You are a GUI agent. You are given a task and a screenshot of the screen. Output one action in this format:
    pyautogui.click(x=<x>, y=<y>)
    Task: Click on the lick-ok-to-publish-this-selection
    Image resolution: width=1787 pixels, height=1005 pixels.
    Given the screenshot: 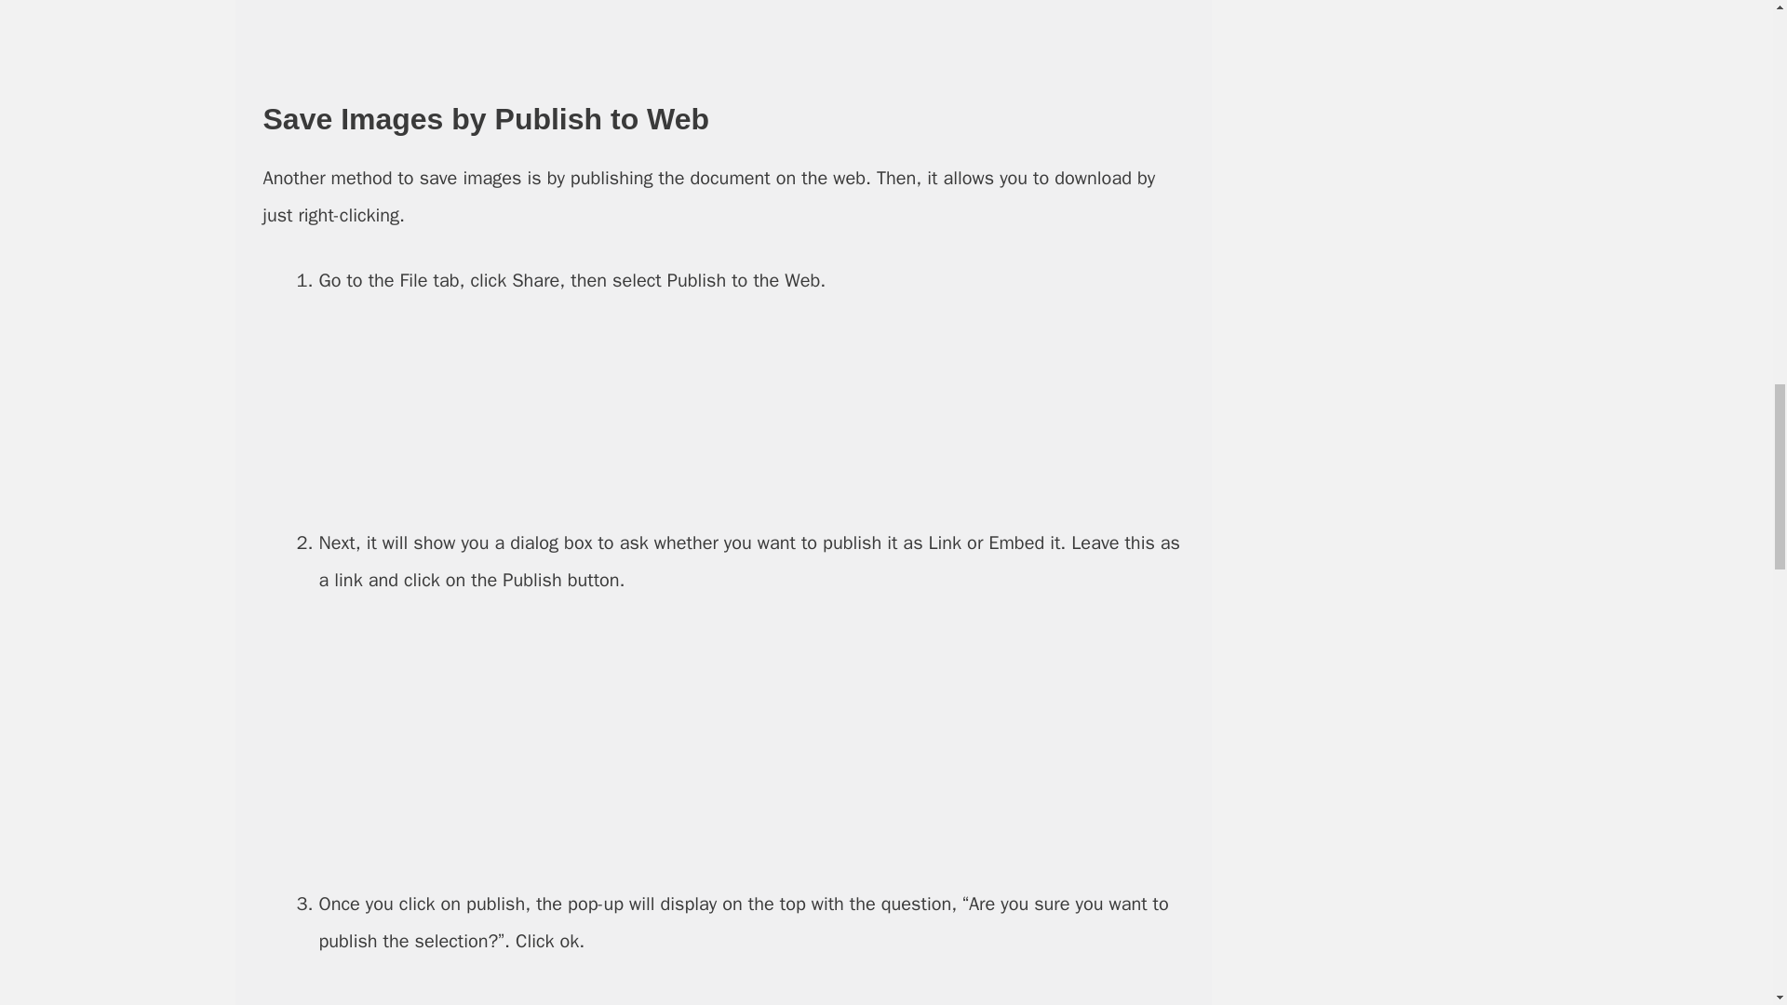 What is the action you would take?
    pyautogui.click(x=750, y=992)
    